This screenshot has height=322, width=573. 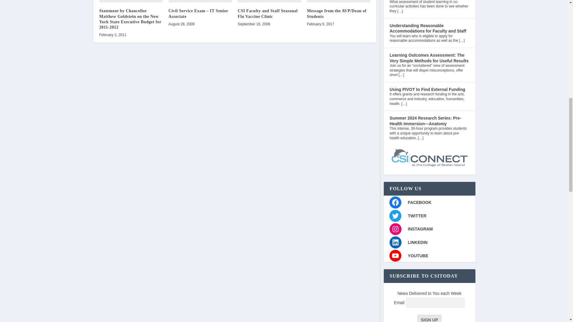 What do you see at coordinates (429, 318) in the screenshot?
I see `Sign up` at bounding box center [429, 318].